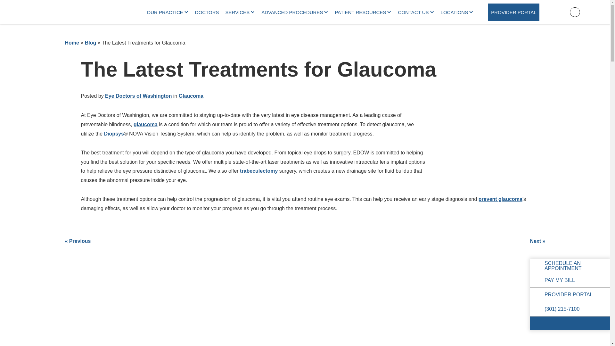 Image resolution: width=615 pixels, height=346 pixels. Describe the element at coordinates (72, 12) in the screenshot. I see `Go to homepage` at that location.